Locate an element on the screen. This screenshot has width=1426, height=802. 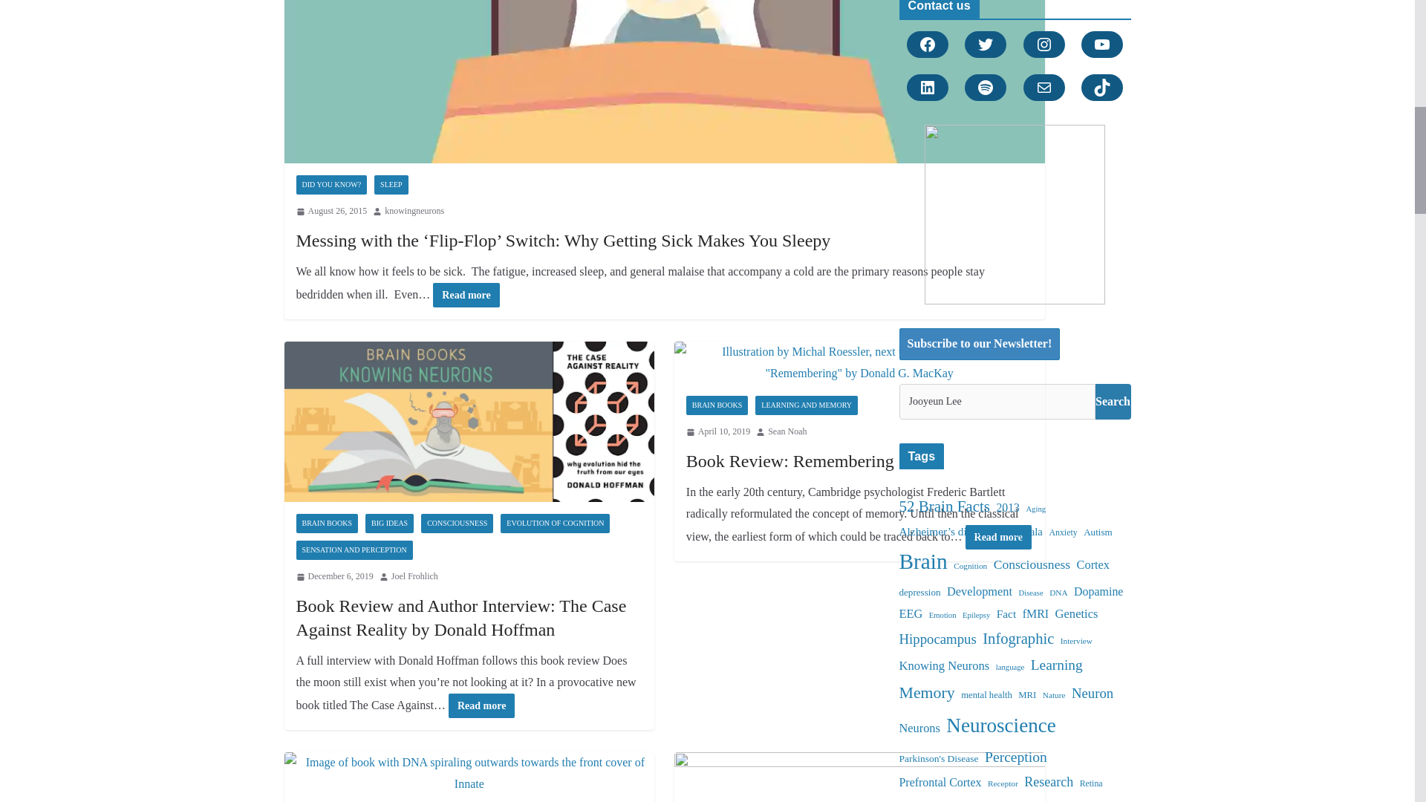
Jooyeun Lee is located at coordinates (997, 401).